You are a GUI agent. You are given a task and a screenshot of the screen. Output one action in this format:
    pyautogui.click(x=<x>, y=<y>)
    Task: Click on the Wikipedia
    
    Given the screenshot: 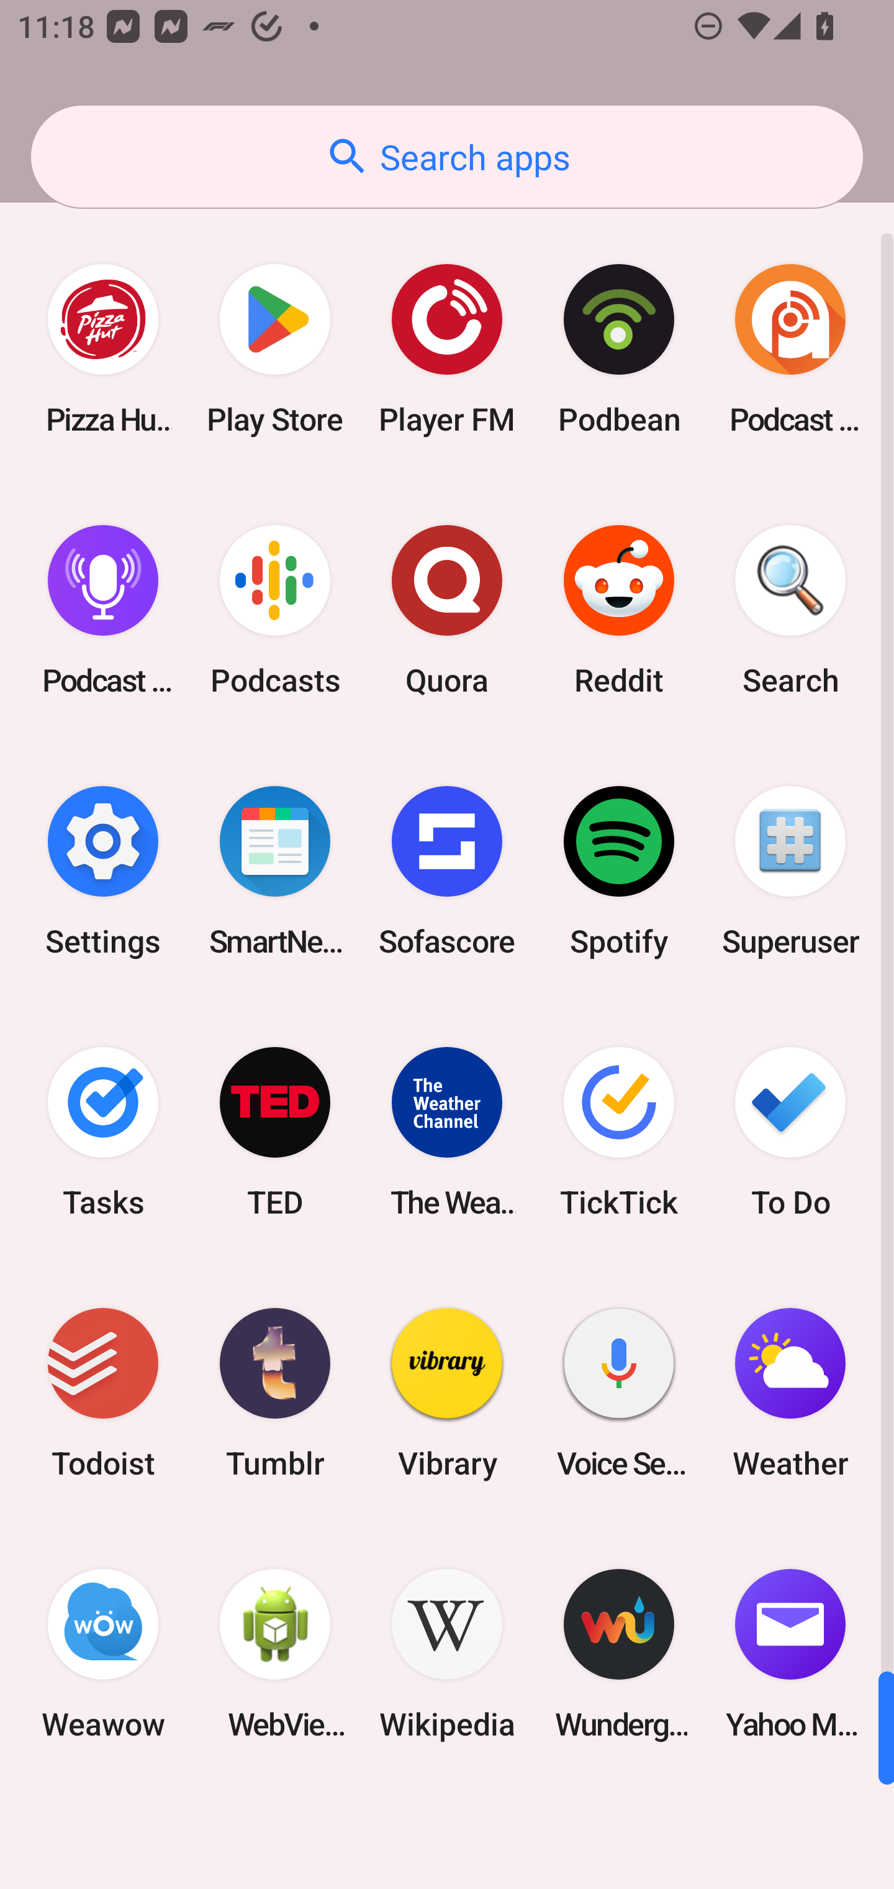 What is the action you would take?
    pyautogui.click(x=447, y=1654)
    